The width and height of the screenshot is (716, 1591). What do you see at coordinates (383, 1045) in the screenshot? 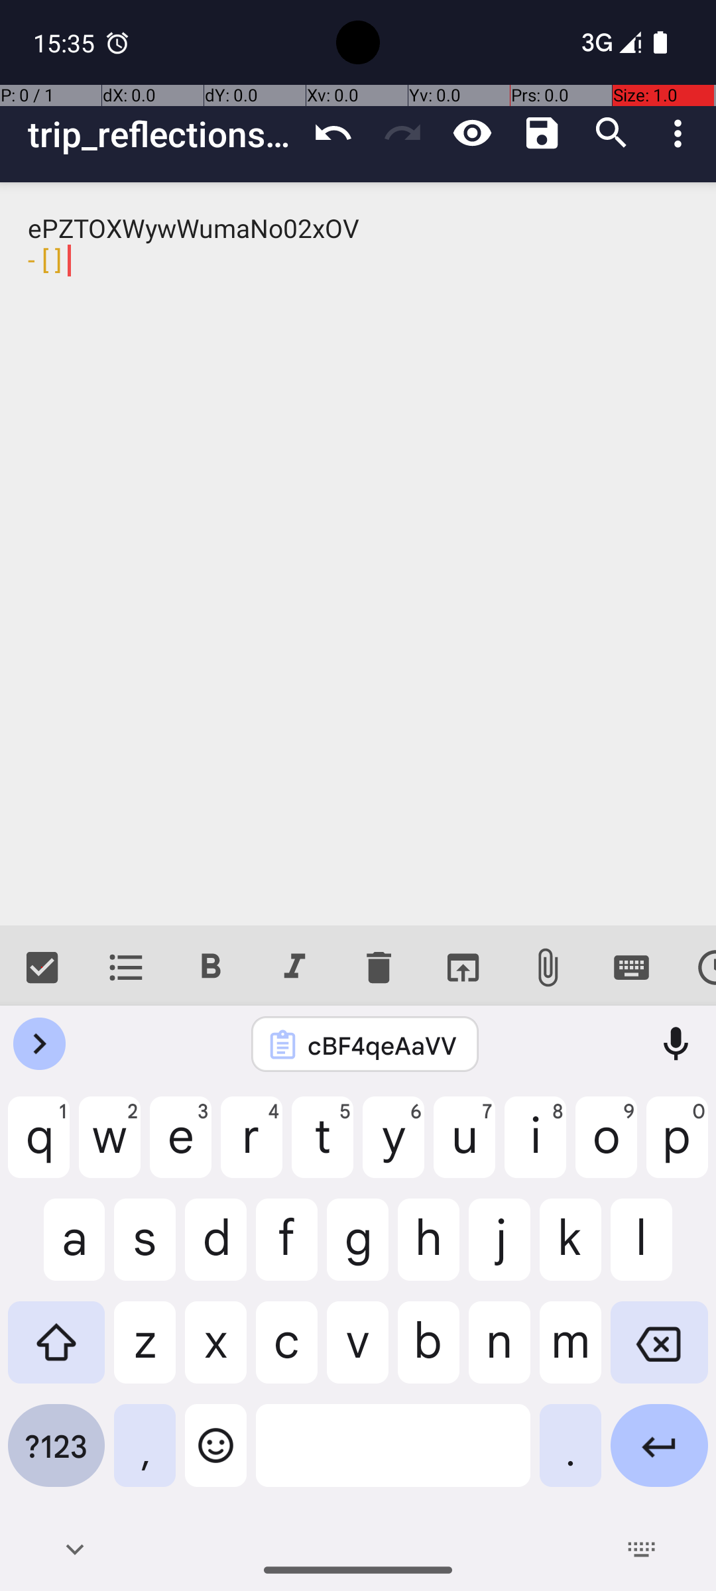
I see `cBF4qeAaVV` at bounding box center [383, 1045].